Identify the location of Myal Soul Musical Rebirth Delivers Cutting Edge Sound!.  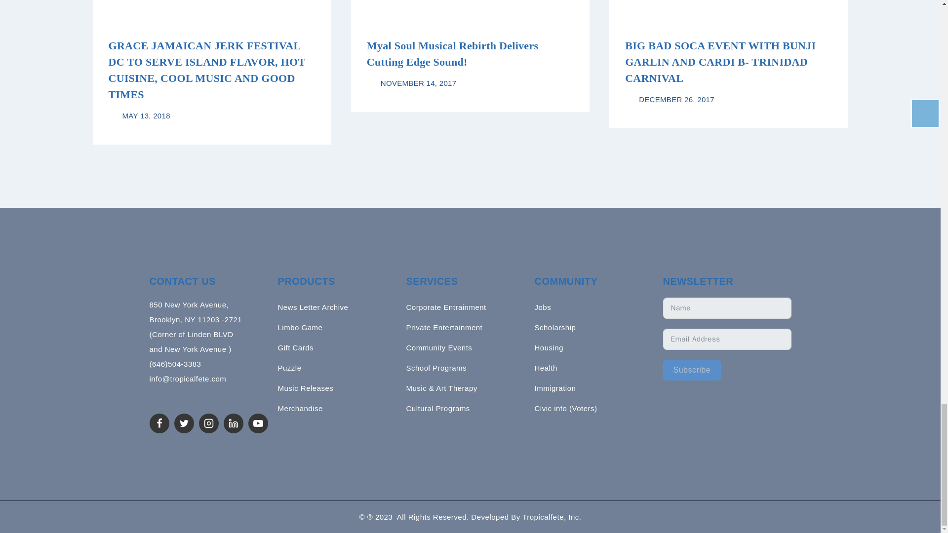
(452, 53).